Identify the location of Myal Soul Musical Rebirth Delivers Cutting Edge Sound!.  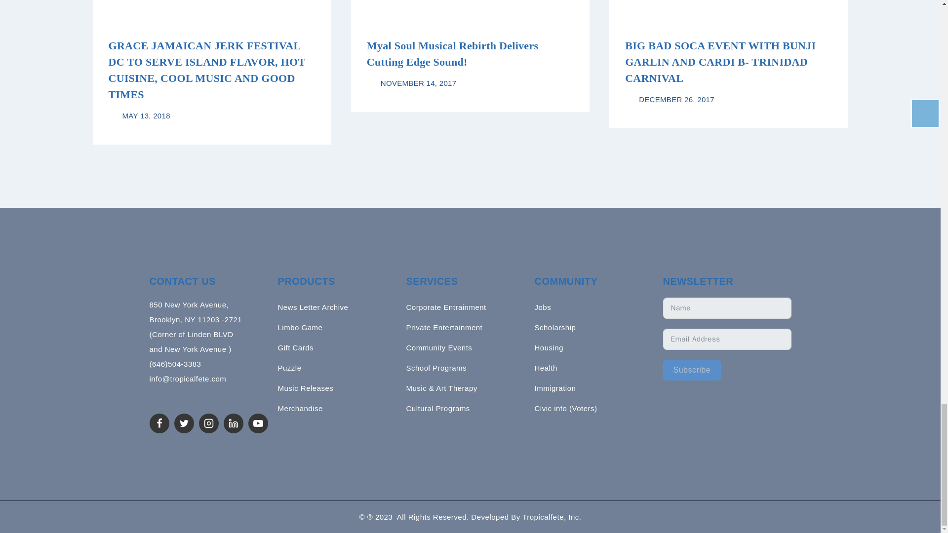
(452, 53).